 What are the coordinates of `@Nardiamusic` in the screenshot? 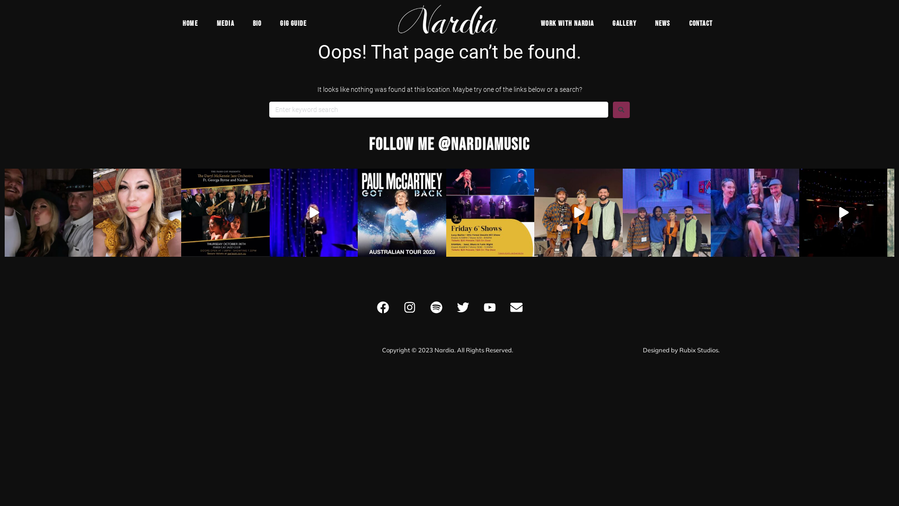 It's located at (484, 145).